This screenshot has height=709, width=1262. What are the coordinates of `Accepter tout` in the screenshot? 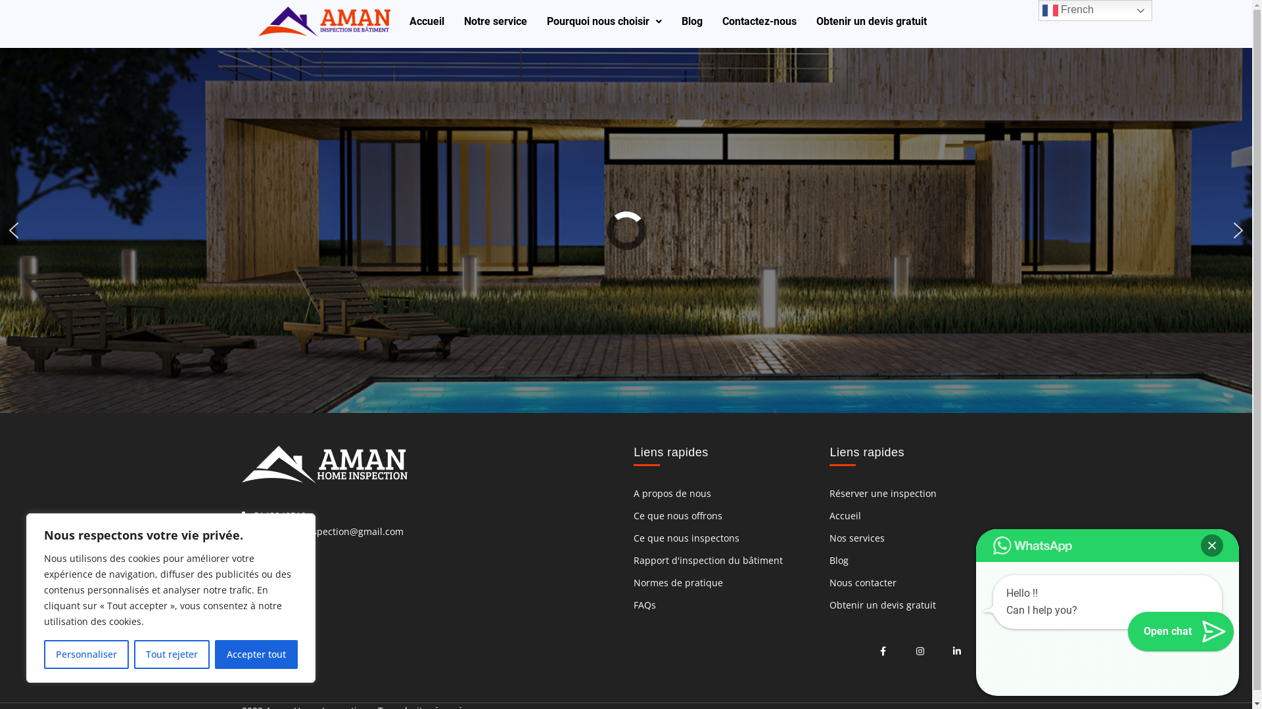 It's located at (256, 655).